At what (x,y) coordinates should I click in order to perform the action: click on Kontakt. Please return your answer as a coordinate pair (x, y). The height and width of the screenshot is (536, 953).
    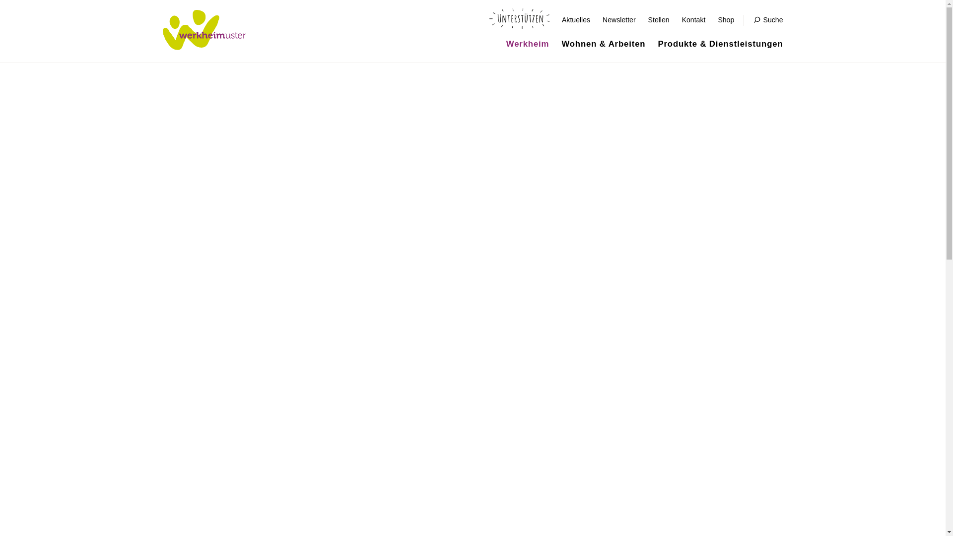
    Looking at the image, I should click on (694, 20).